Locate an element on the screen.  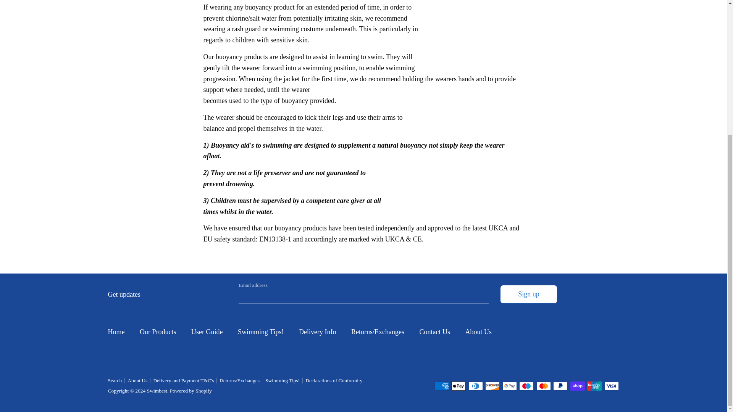
Mastercard is located at coordinates (543, 386).